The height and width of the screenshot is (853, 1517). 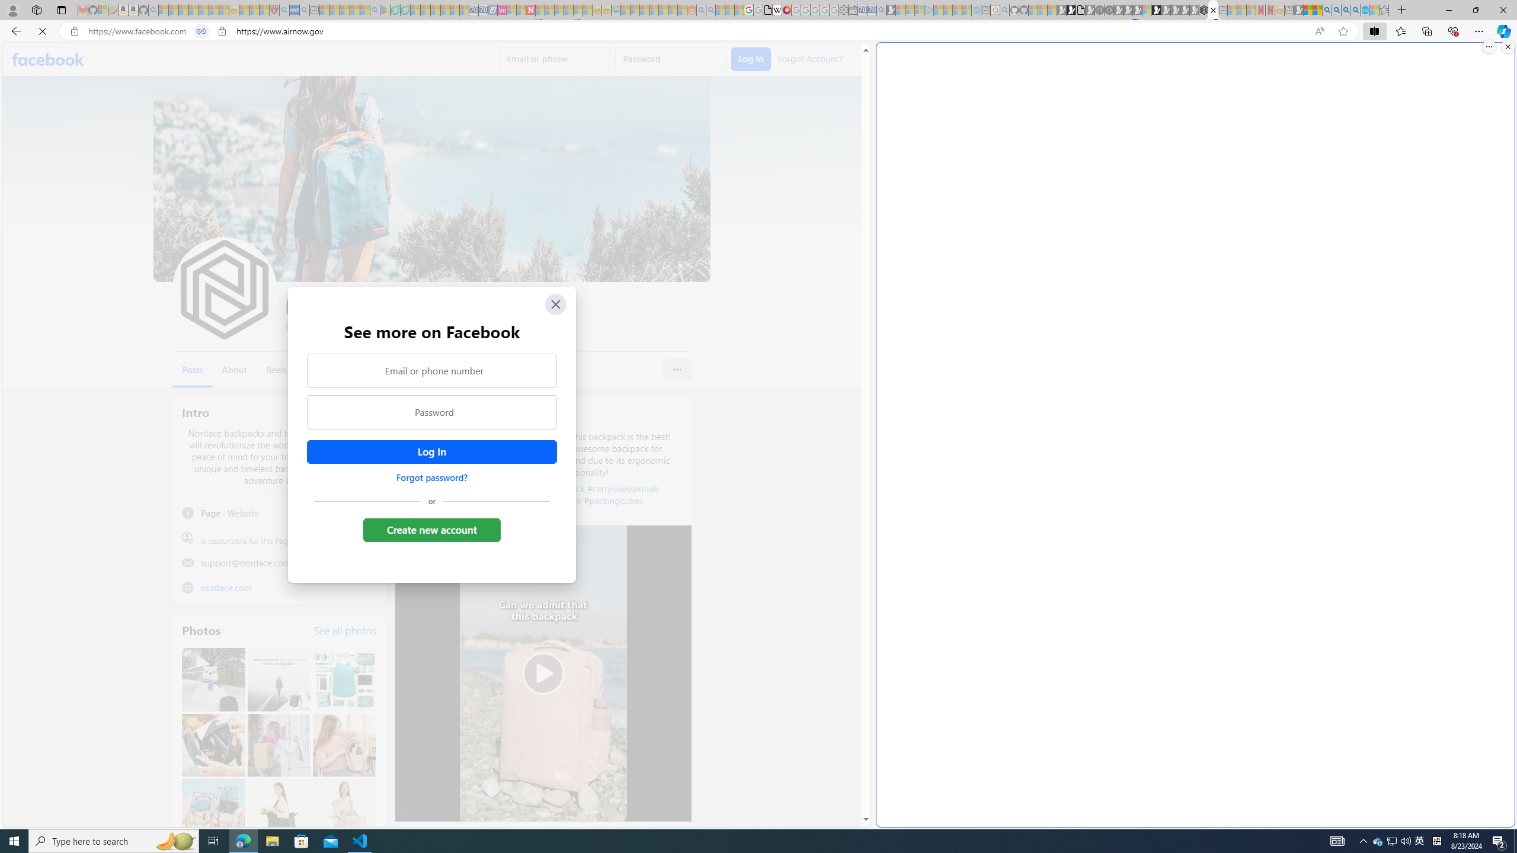 What do you see at coordinates (1005, 10) in the screenshot?
I see `github - Search - Sleeping` at bounding box center [1005, 10].